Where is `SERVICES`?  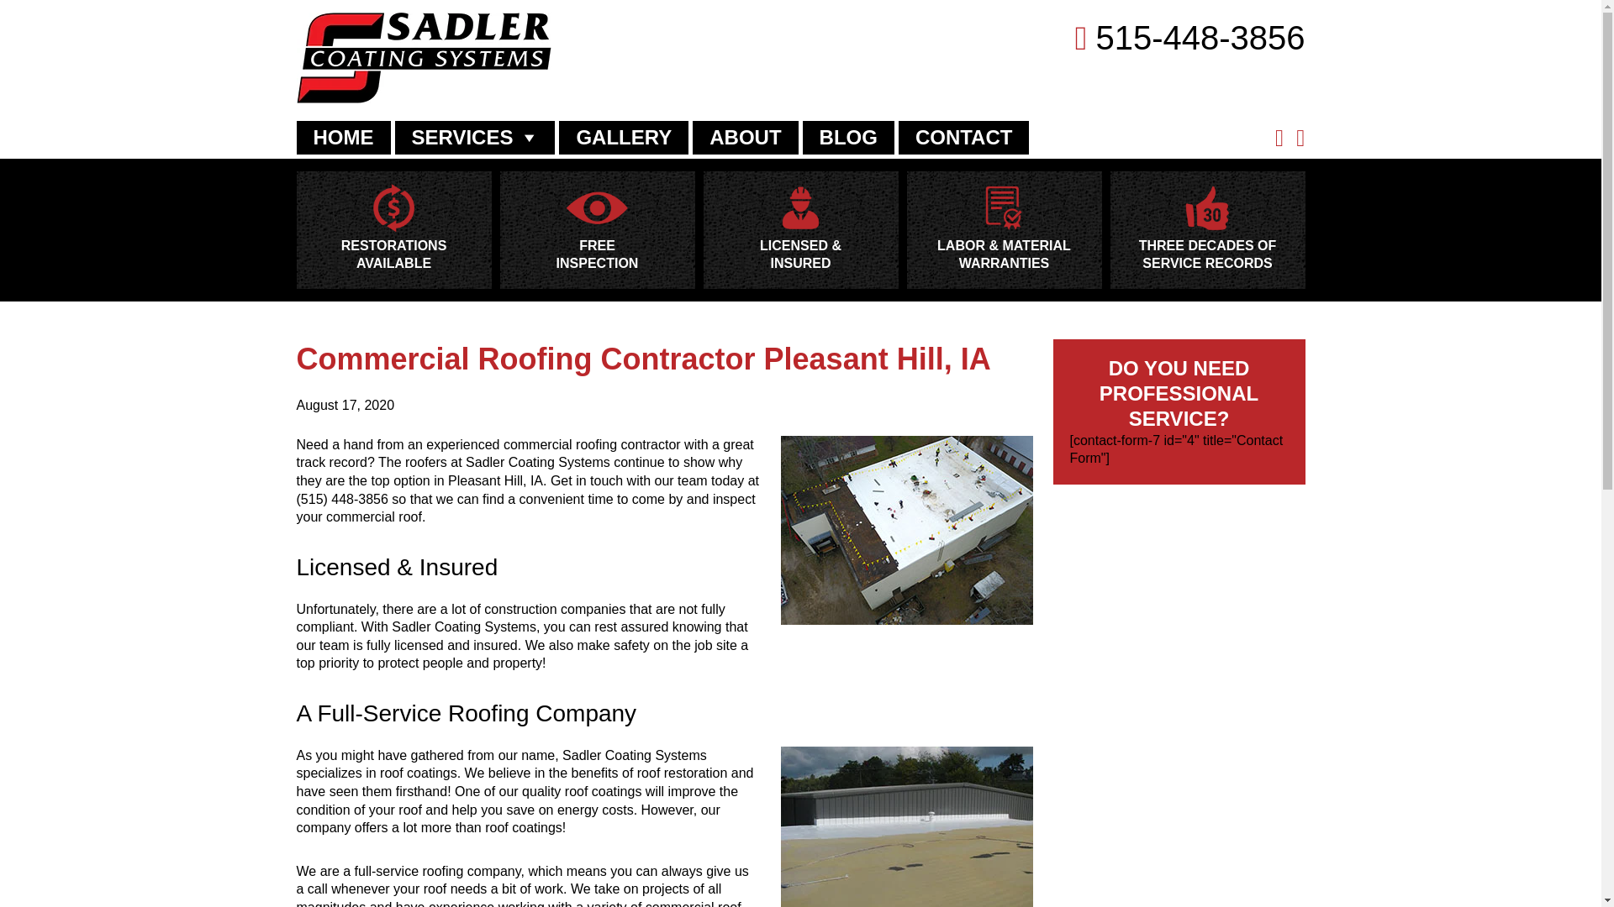 SERVICES is located at coordinates (475, 137).